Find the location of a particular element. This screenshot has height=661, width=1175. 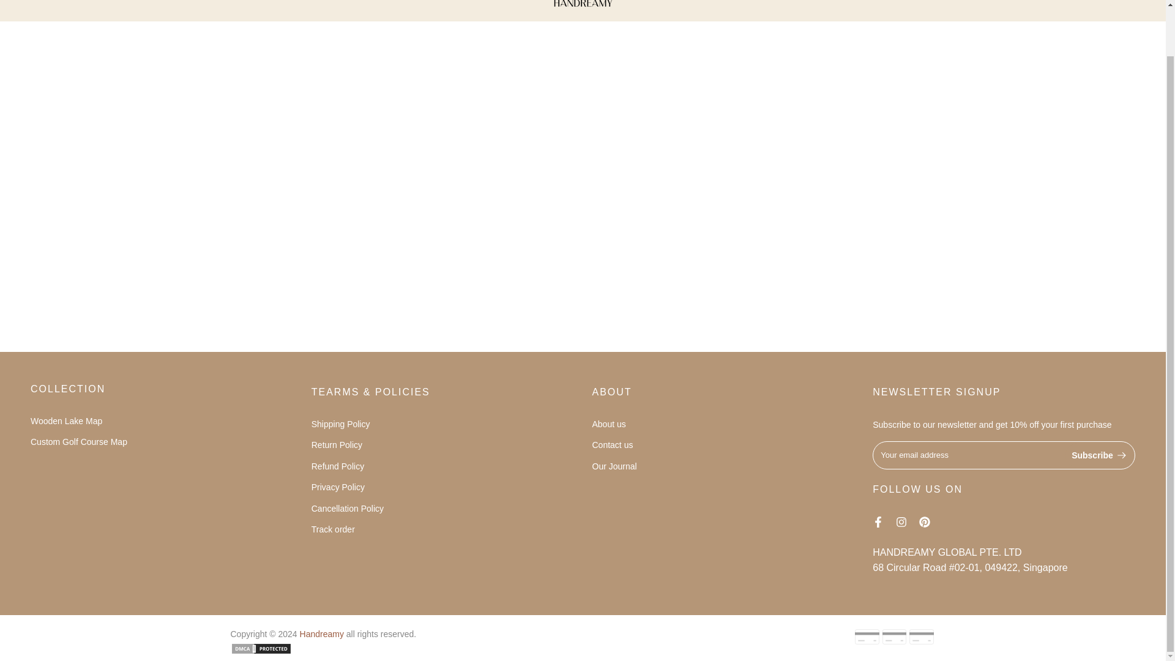

About us is located at coordinates (609, 424).